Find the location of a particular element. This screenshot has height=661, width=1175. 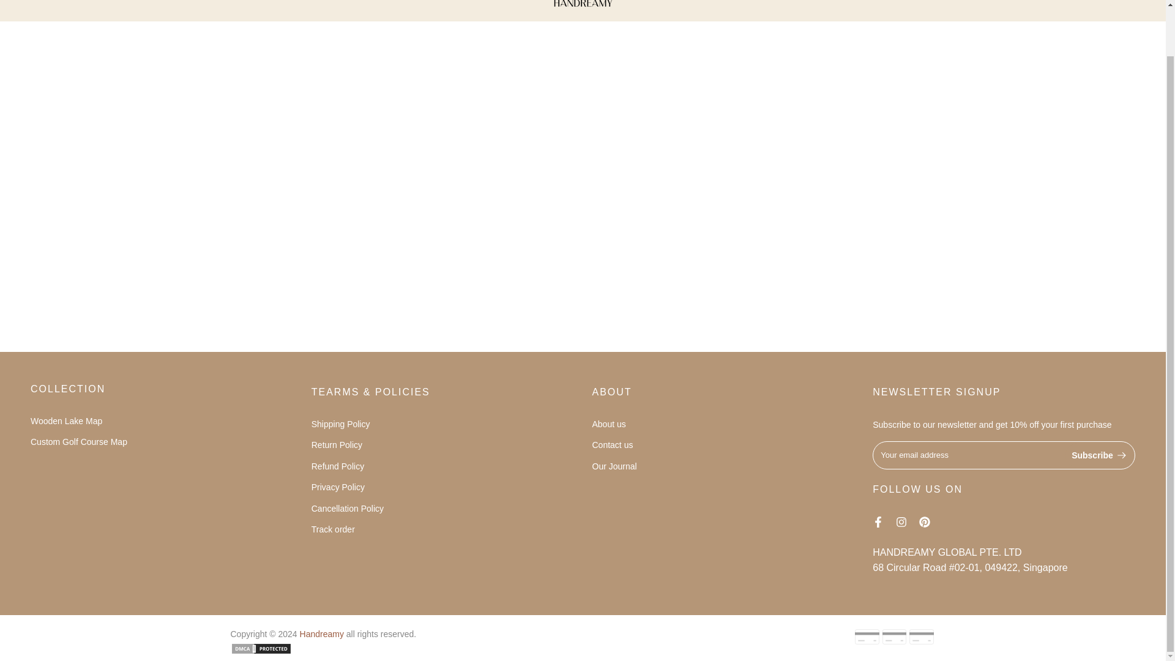

About us is located at coordinates (609, 424).